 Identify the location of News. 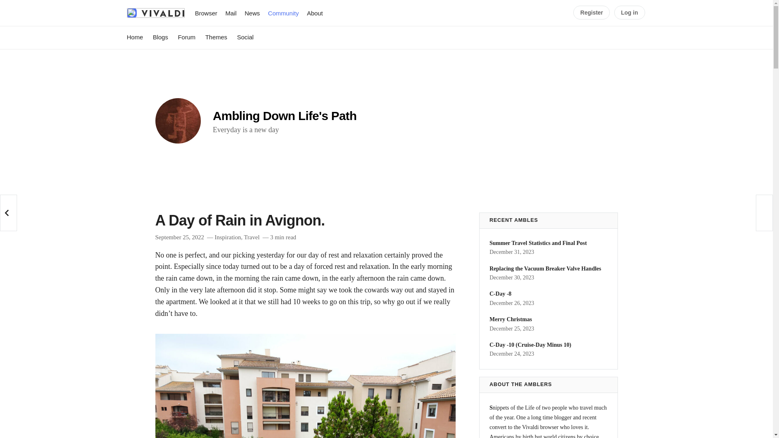
(630, 12).